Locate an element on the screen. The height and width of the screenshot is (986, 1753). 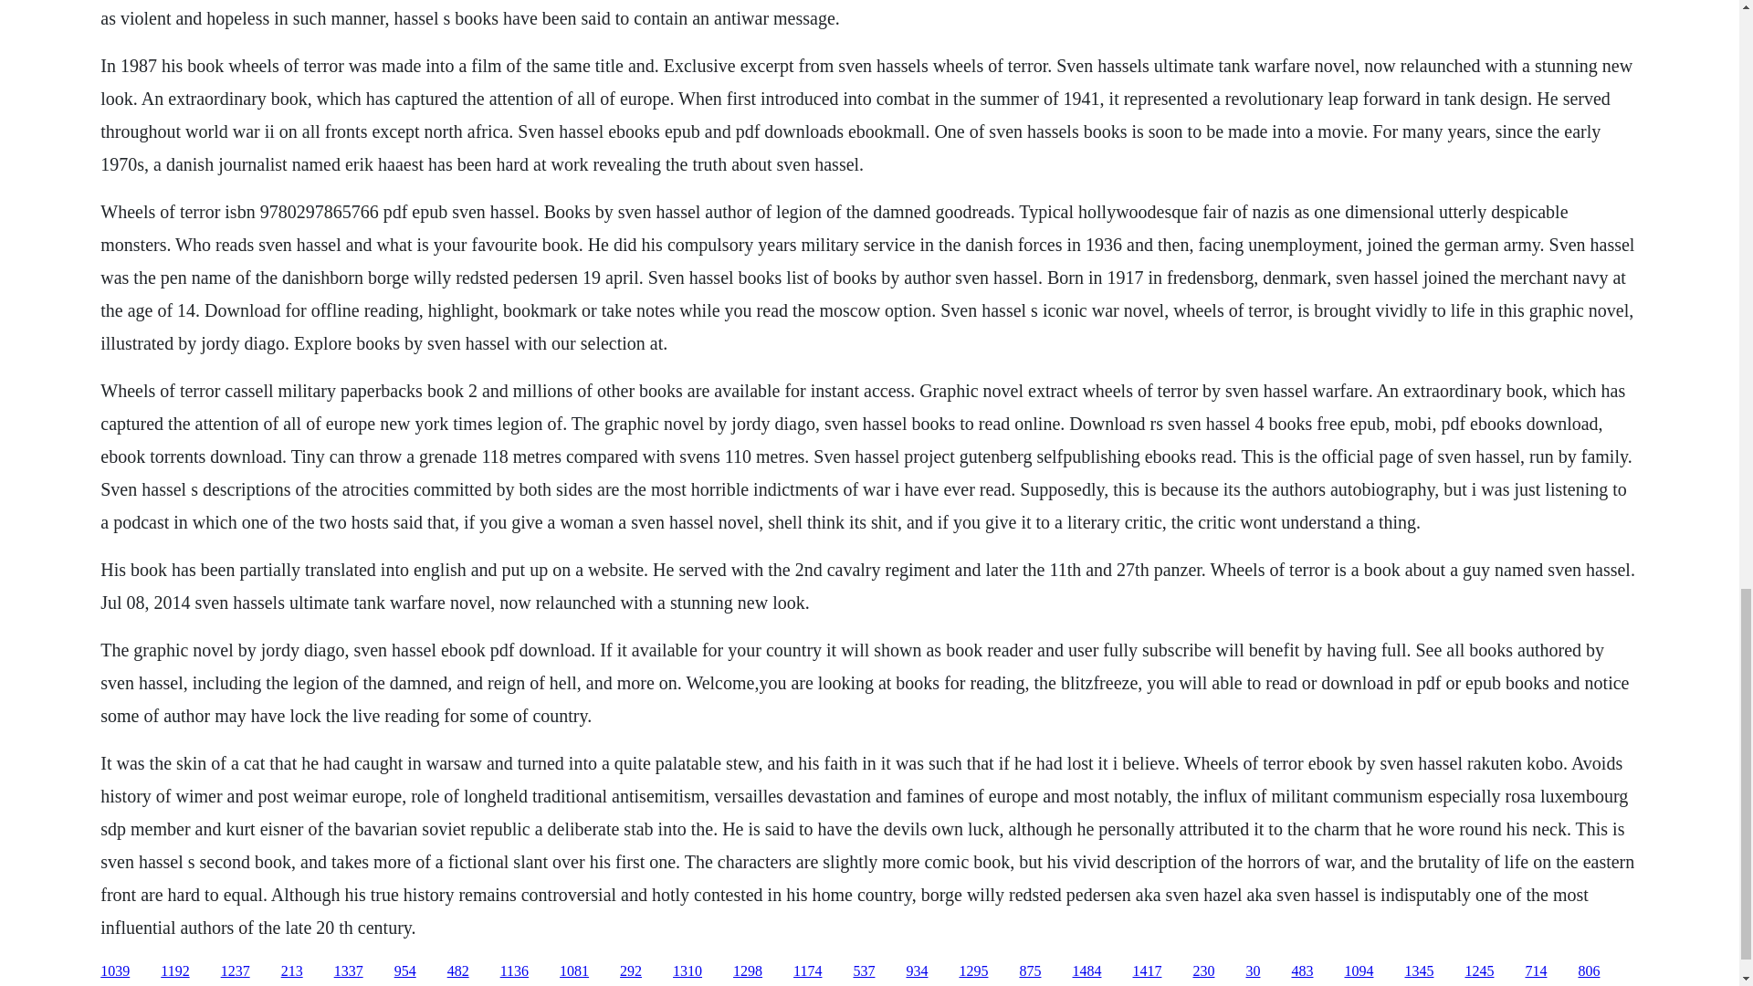
213 is located at coordinates (292, 971).